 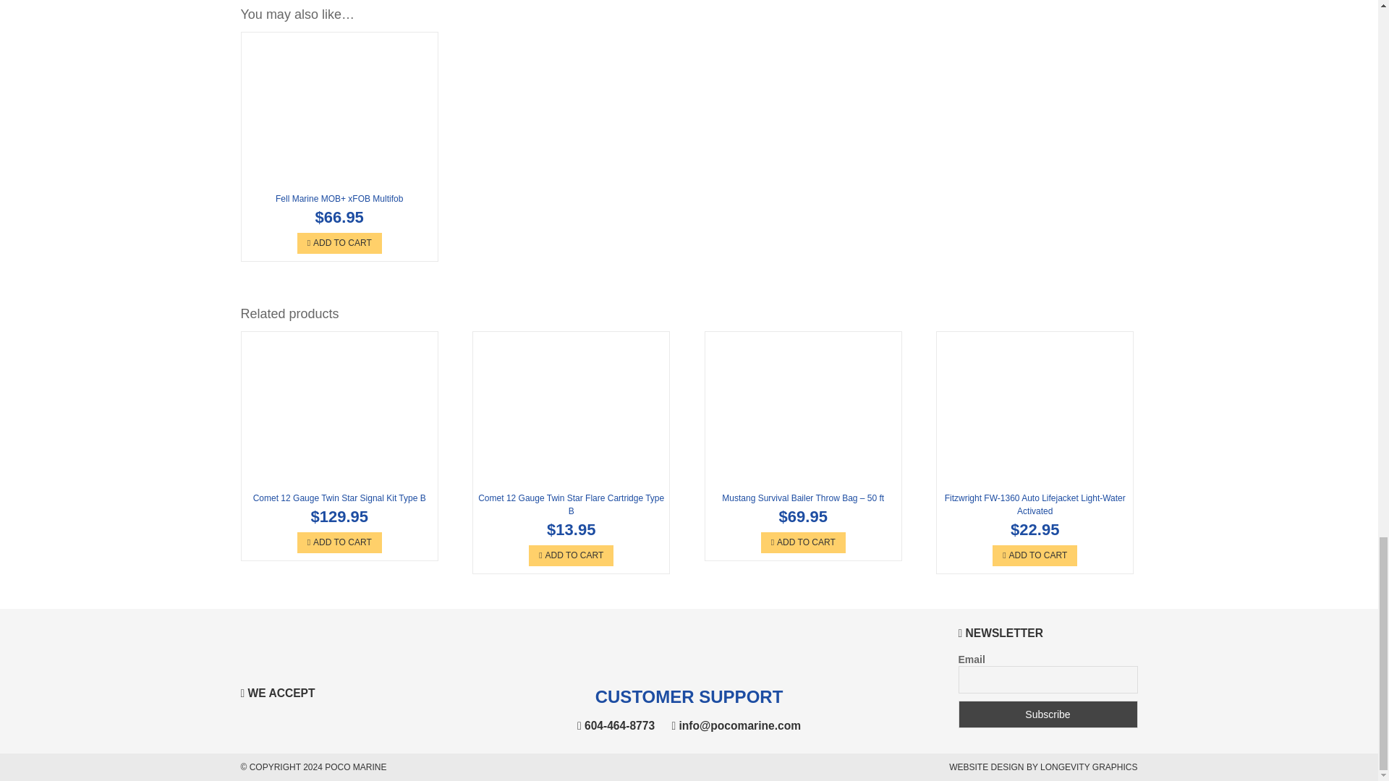 What do you see at coordinates (1048, 714) in the screenshot?
I see `Subscribe` at bounding box center [1048, 714].